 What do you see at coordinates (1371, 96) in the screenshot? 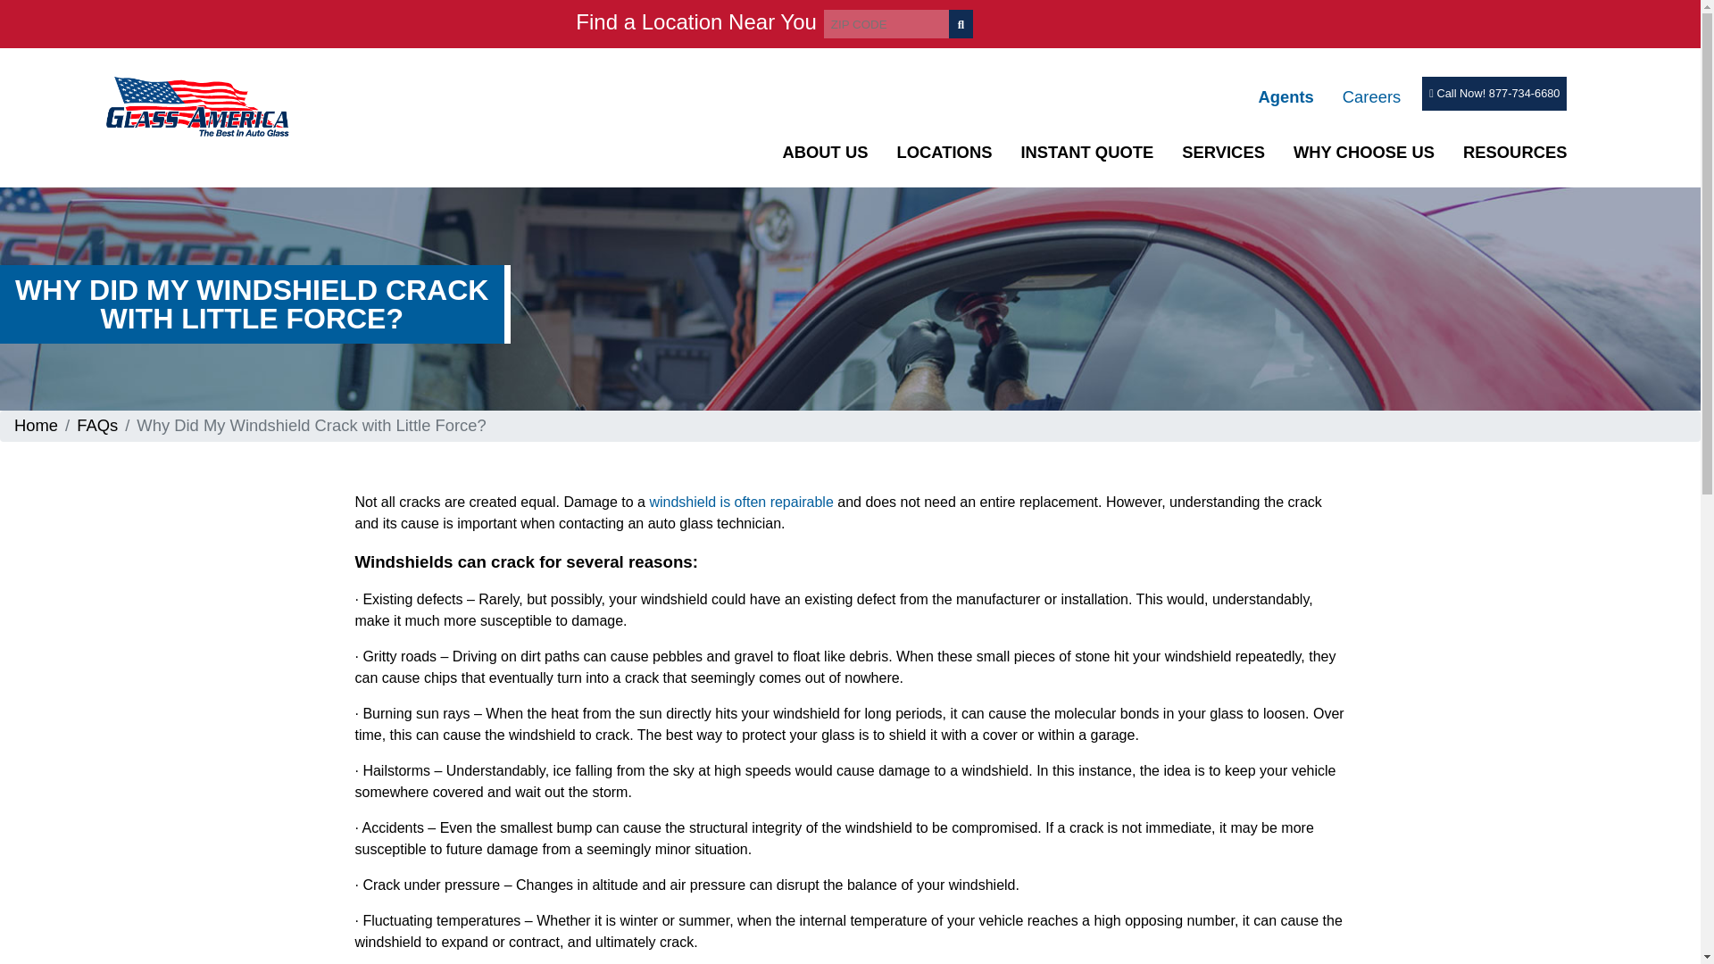
I see `Careers` at bounding box center [1371, 96].